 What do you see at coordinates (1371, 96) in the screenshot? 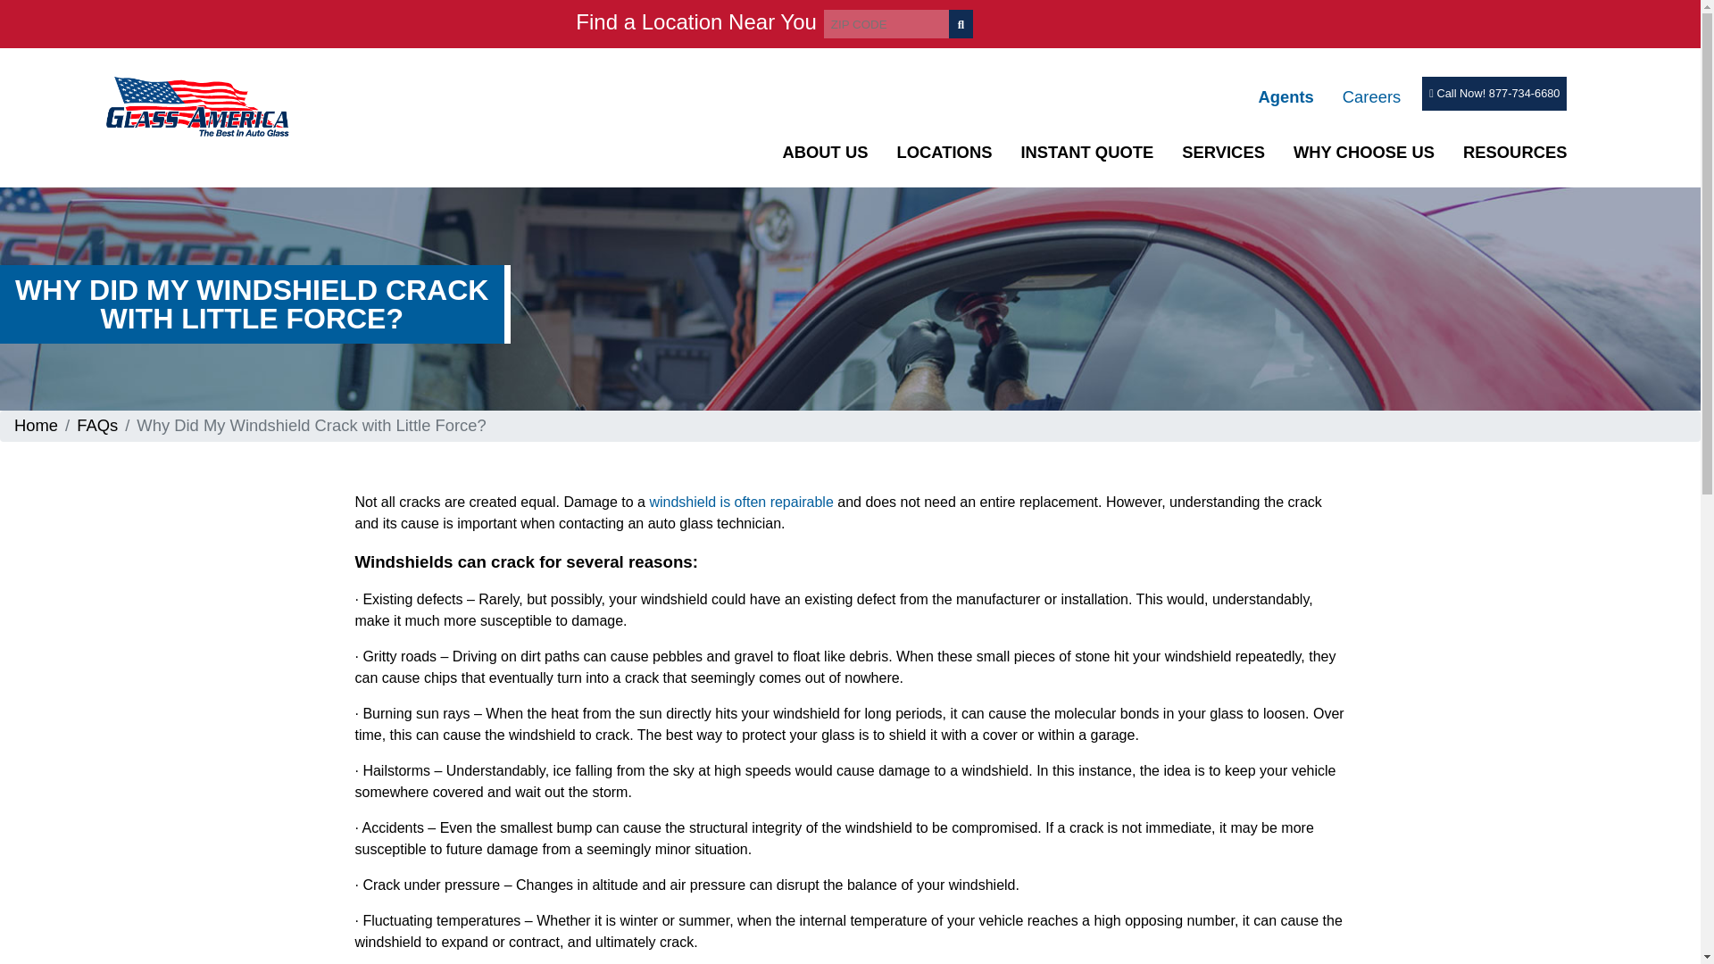
I see `Careers` at bounding box center [1371, 96].